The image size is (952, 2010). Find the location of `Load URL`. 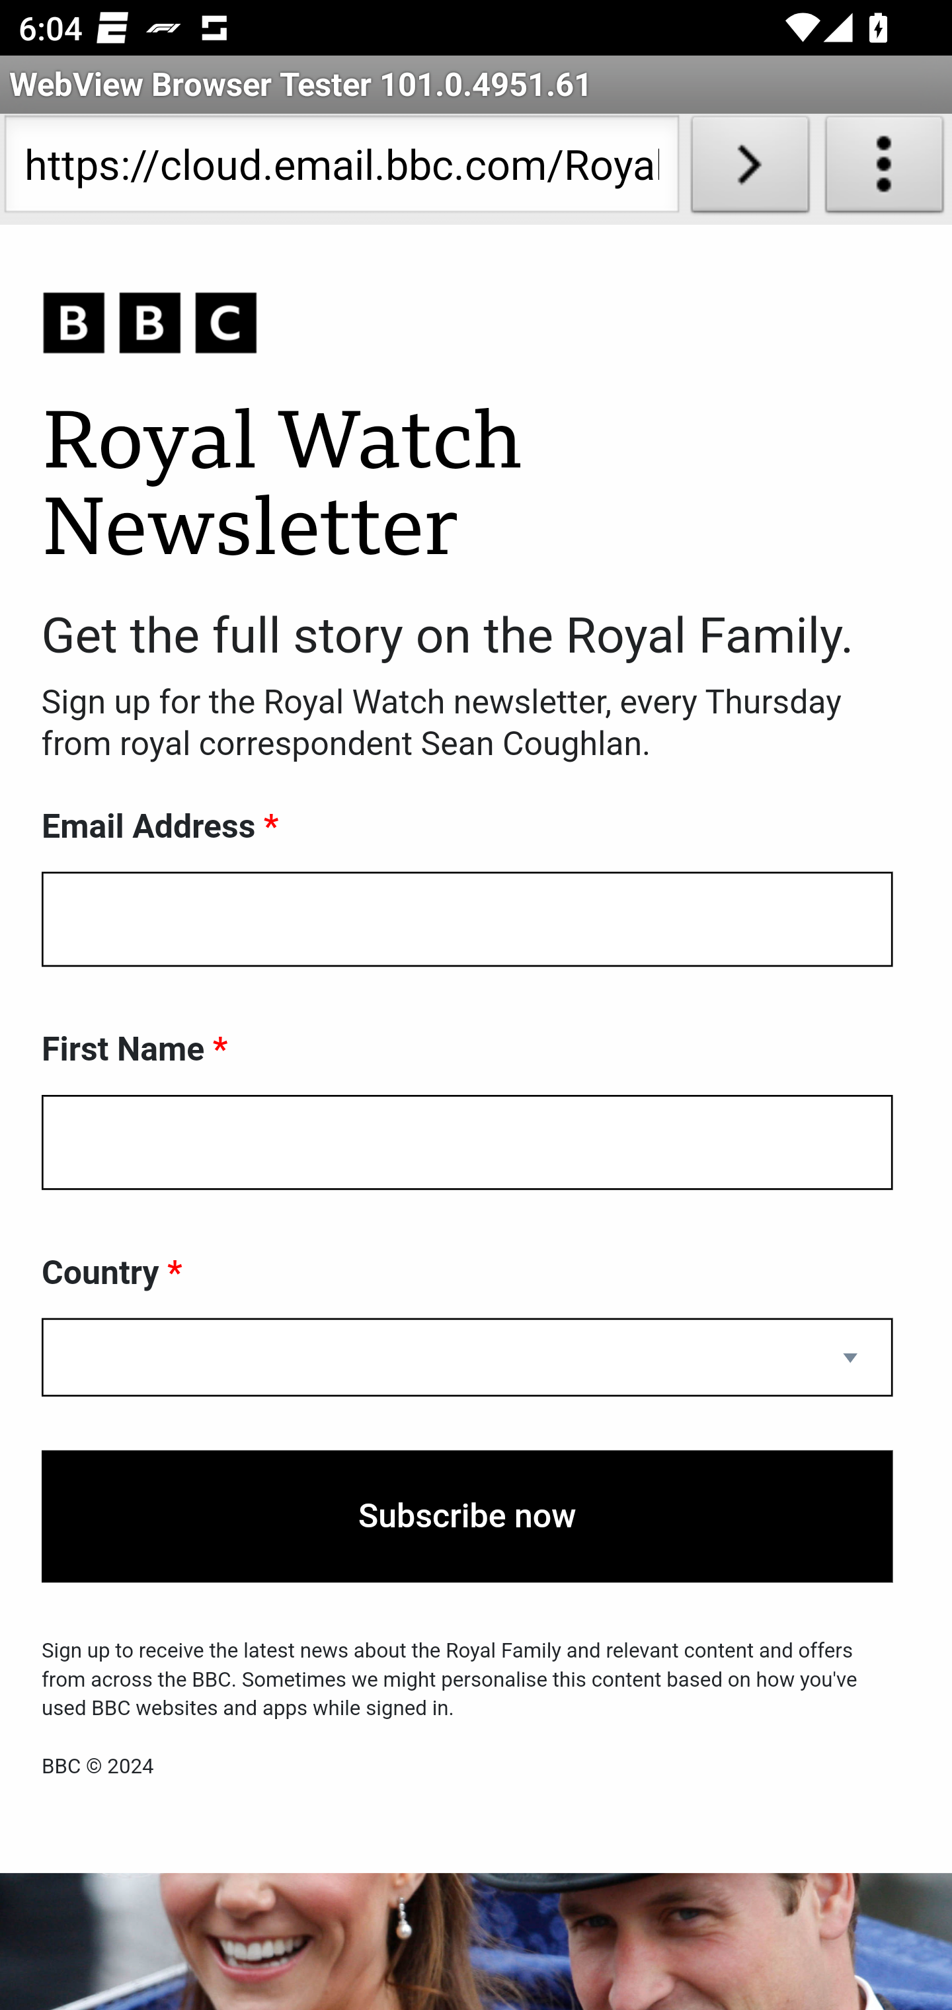

Load URL is located at coordinates (750, 169).